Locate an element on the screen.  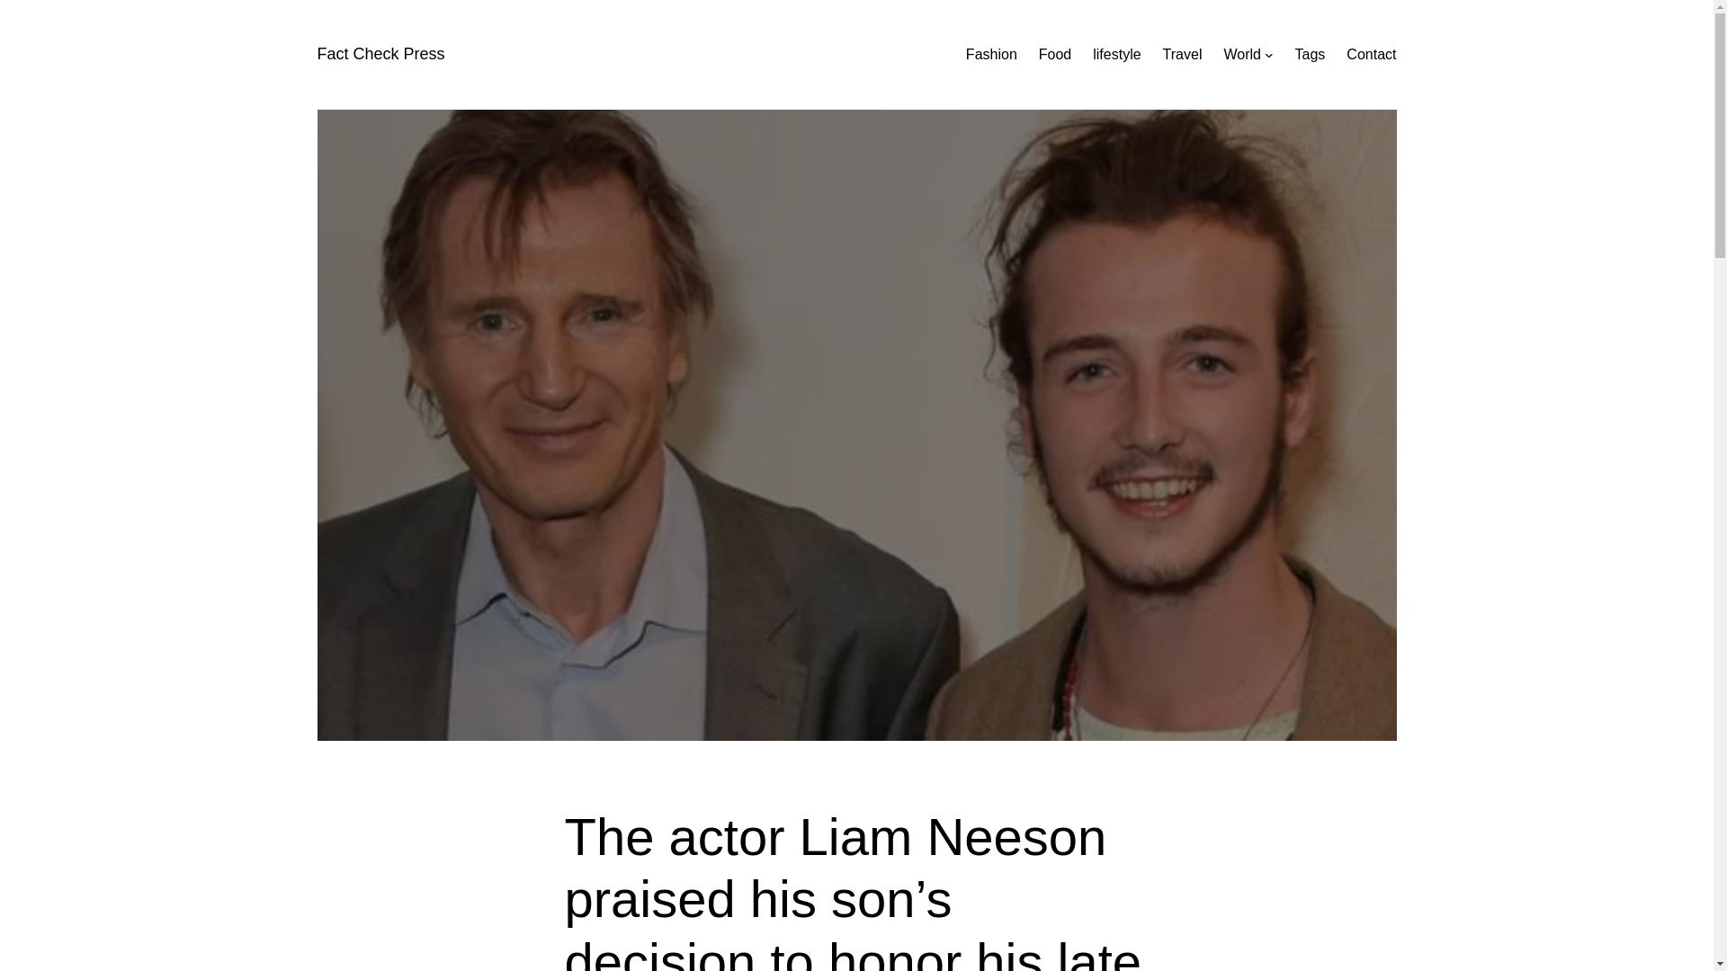
Contact is located at coordinates (1371, 54).